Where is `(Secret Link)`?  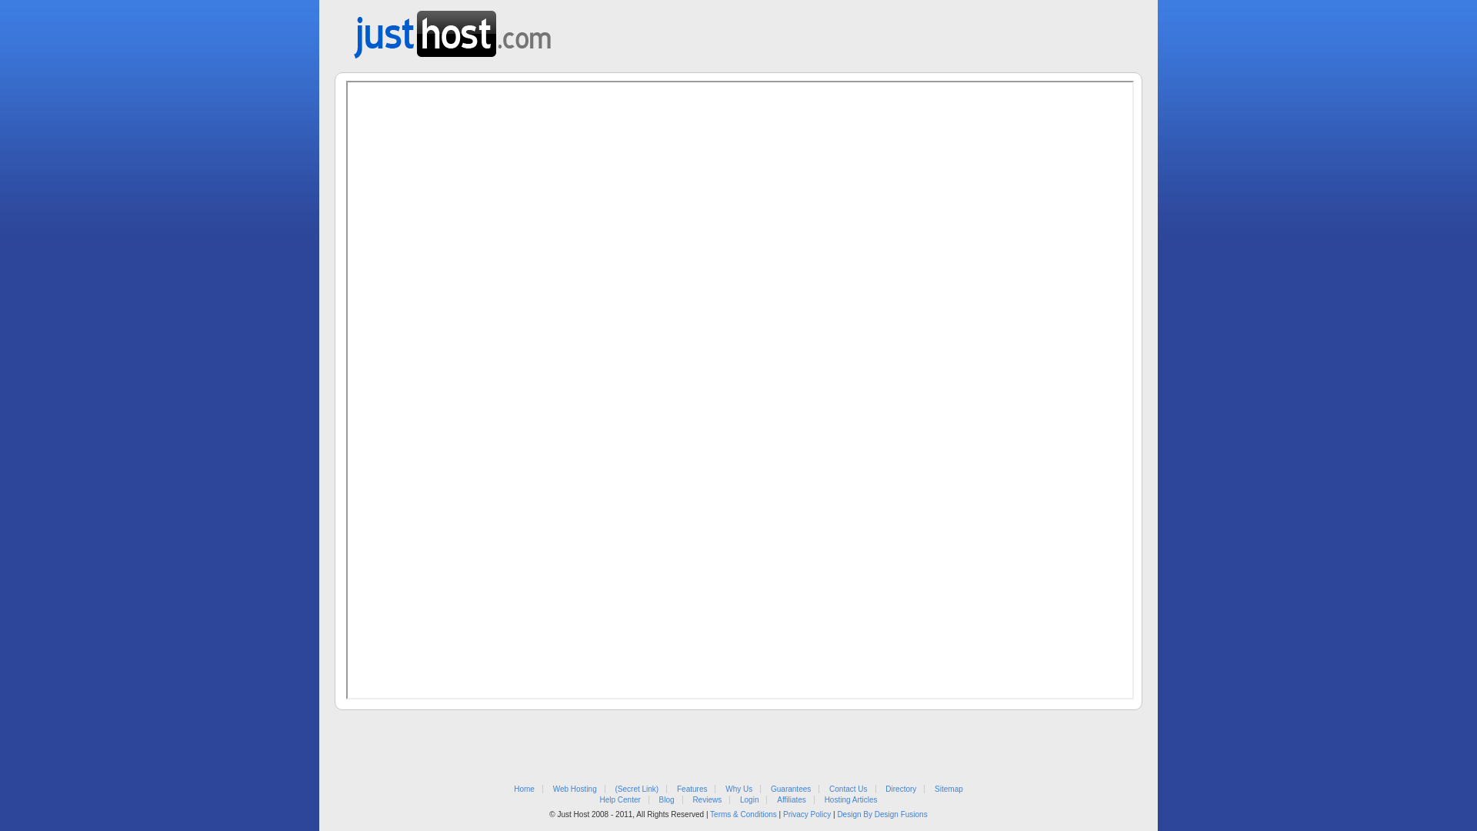
(Secret Link) is located at coordinates (637, 789).